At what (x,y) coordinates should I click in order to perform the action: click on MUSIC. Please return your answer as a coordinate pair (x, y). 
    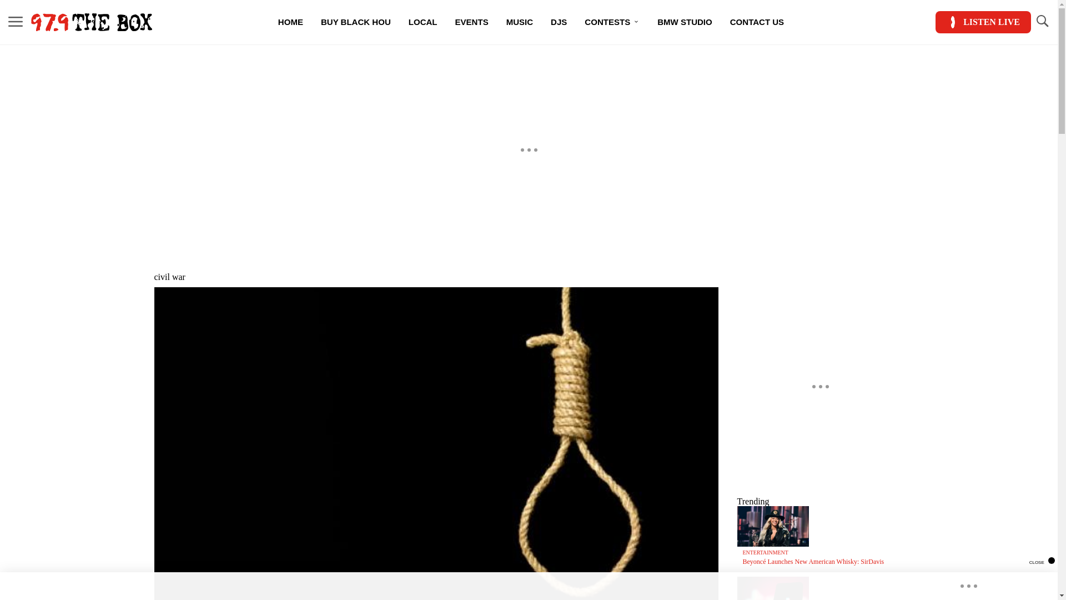
    Looking at the image, I should click on (520, 22).